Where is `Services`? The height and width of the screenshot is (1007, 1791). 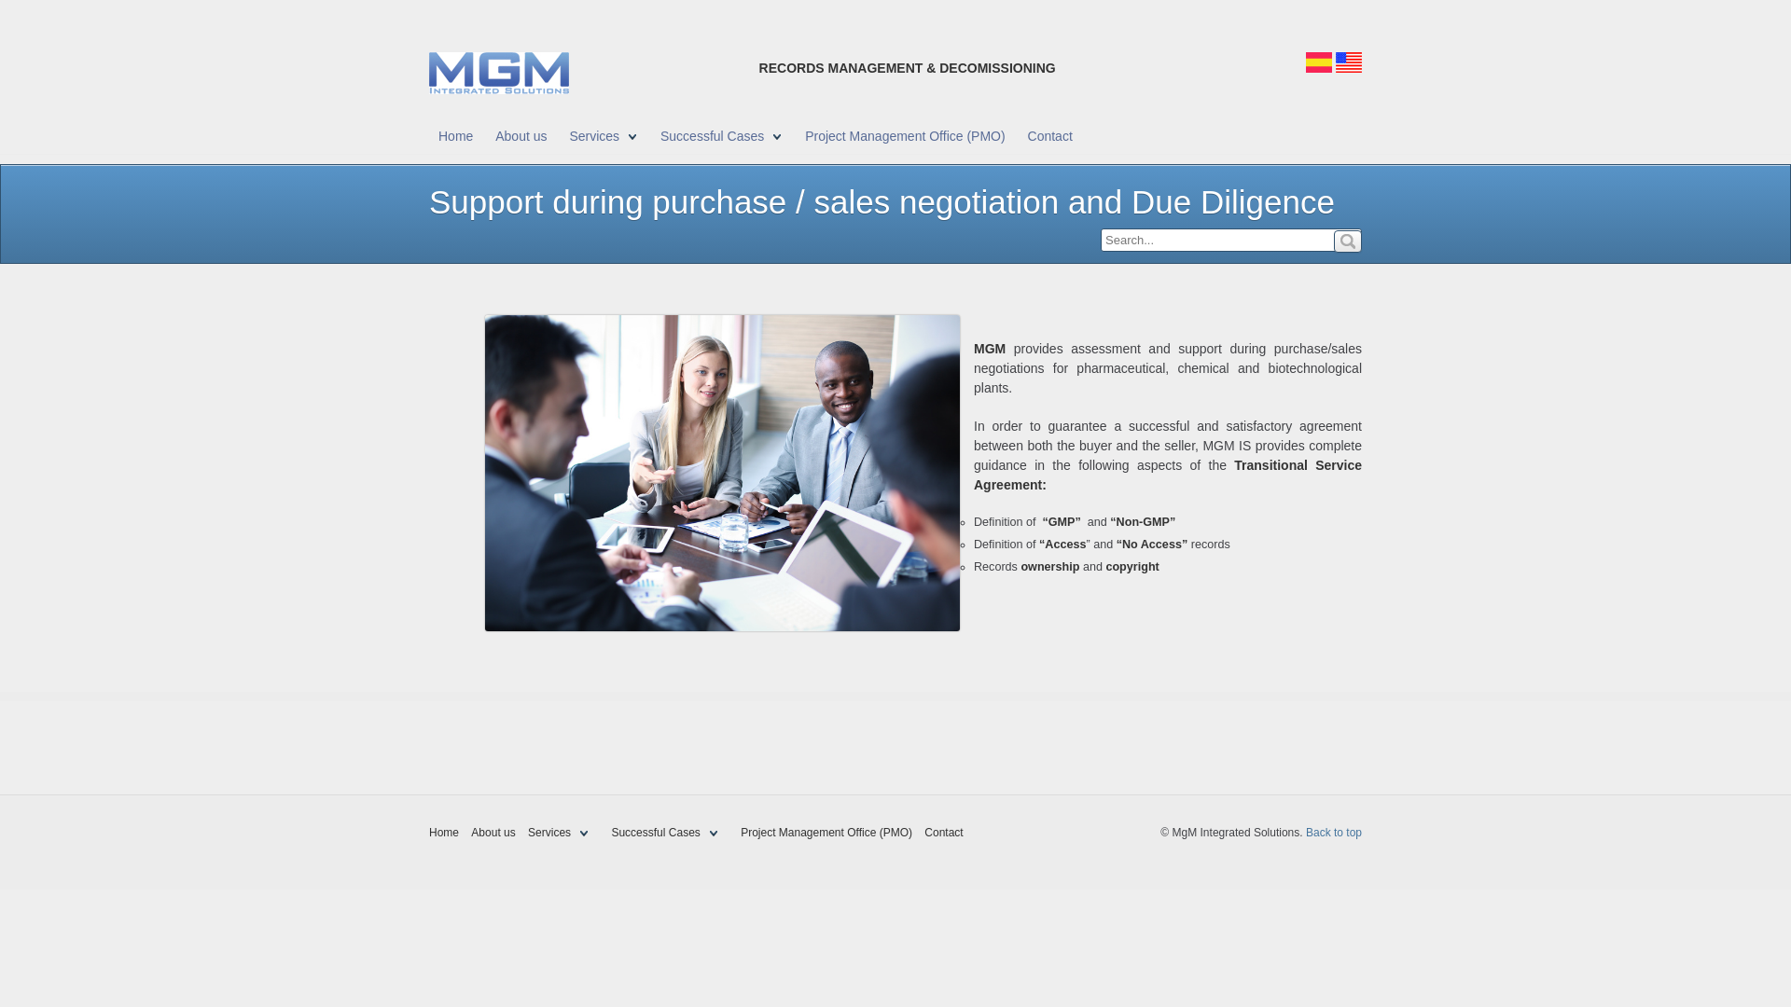 Services is located at coordinates (563, 833).